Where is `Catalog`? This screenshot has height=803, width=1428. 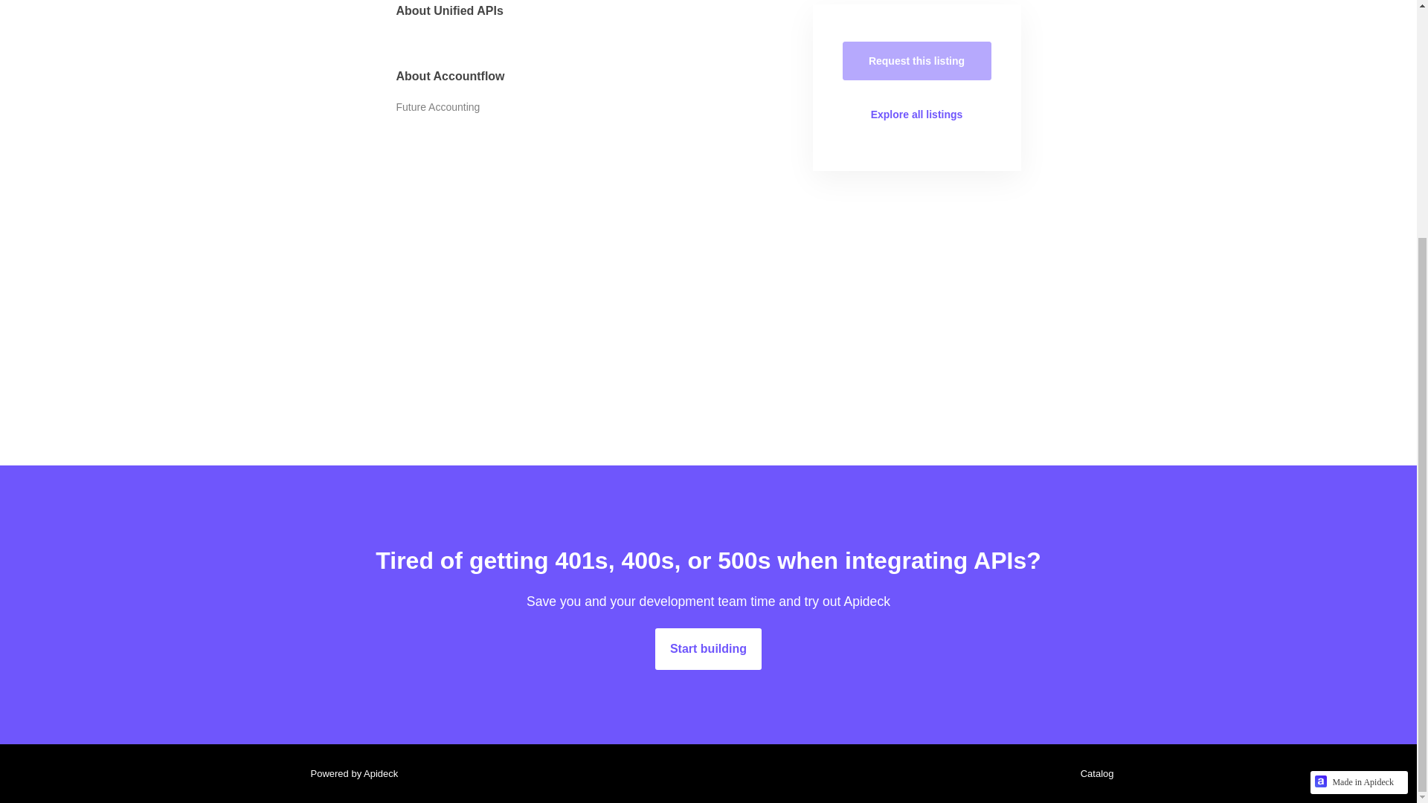
Catalog is located at coordinates (1093, 773).